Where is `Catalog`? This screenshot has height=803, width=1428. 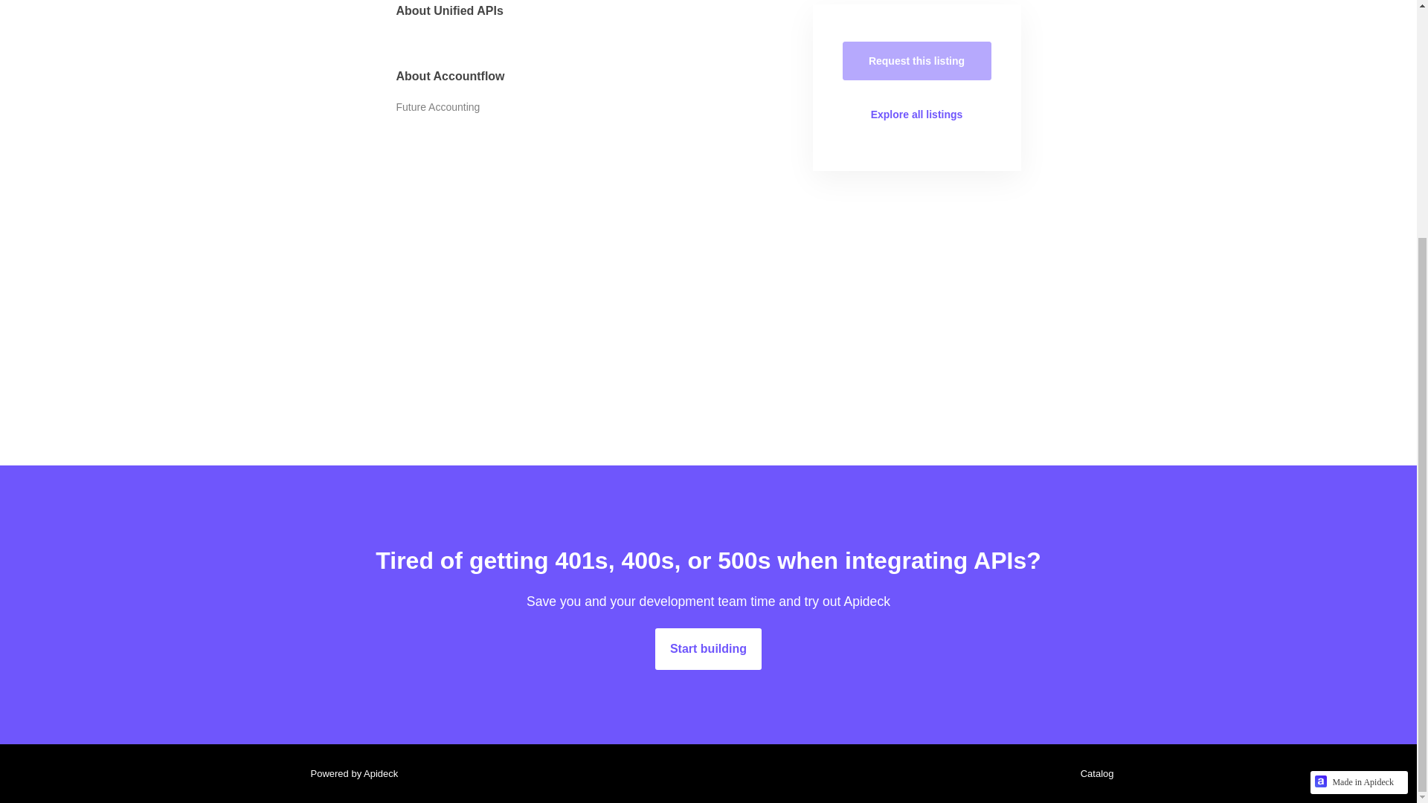
Catalog is located at coordinates (1093, 773).